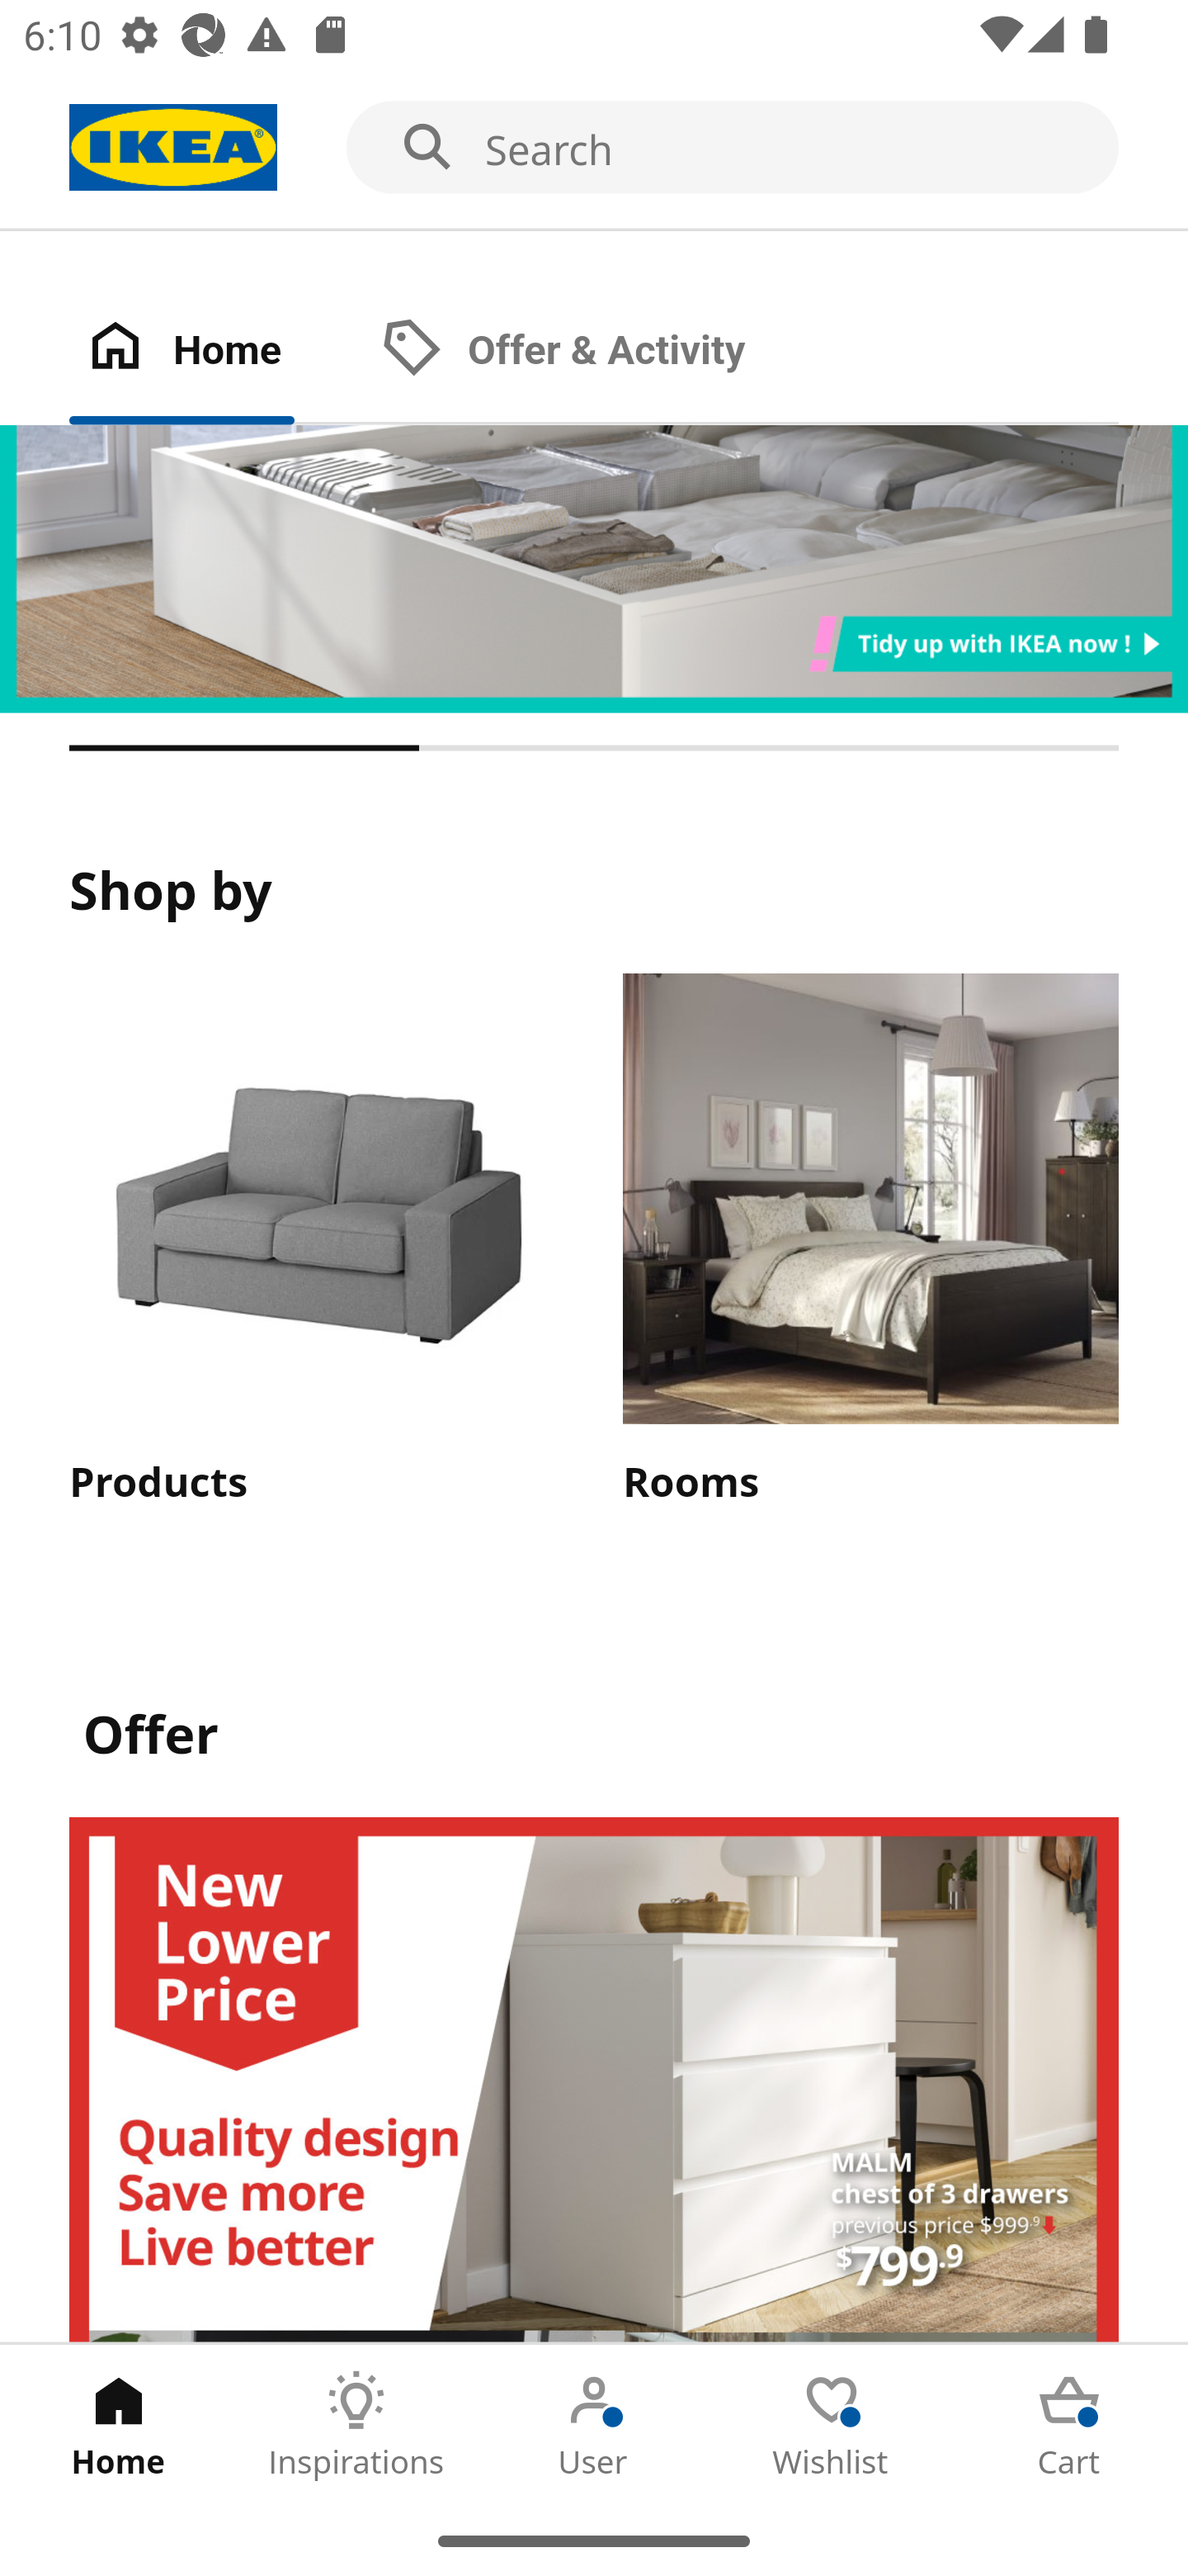 This screenshot has width=1188, height=2576. Describe the element at coordinates (594, 2425) in the screenshot. I see `User
Tab 3 of 5` at that location.